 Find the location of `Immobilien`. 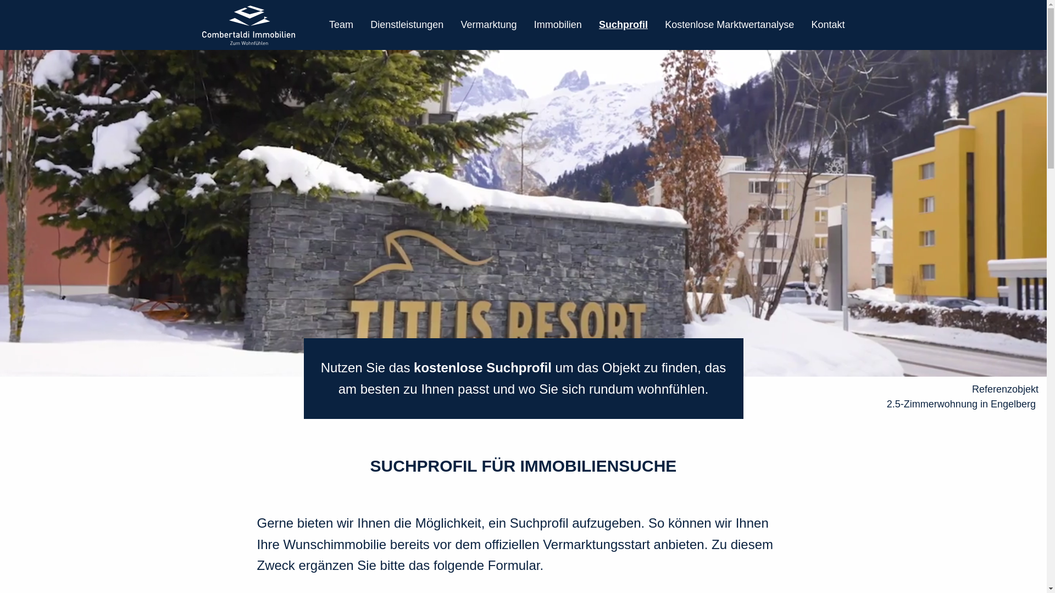

Immobilien is located at coordinates (558, 25).